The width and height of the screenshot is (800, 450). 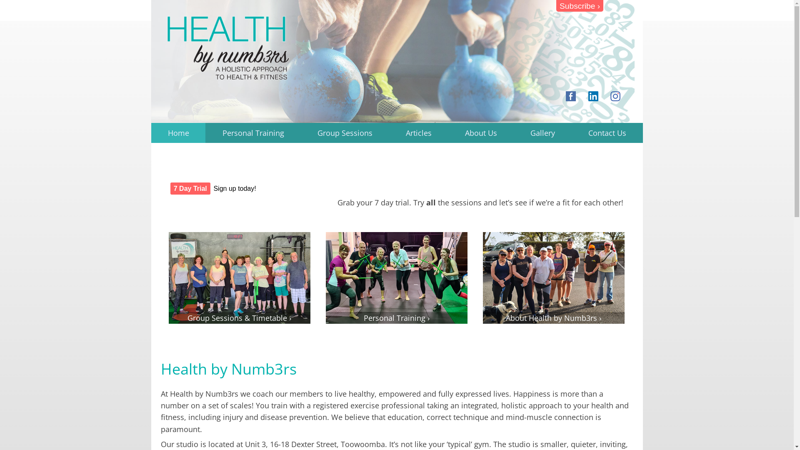 I want to click on Articles, so click(x=418, y=133).